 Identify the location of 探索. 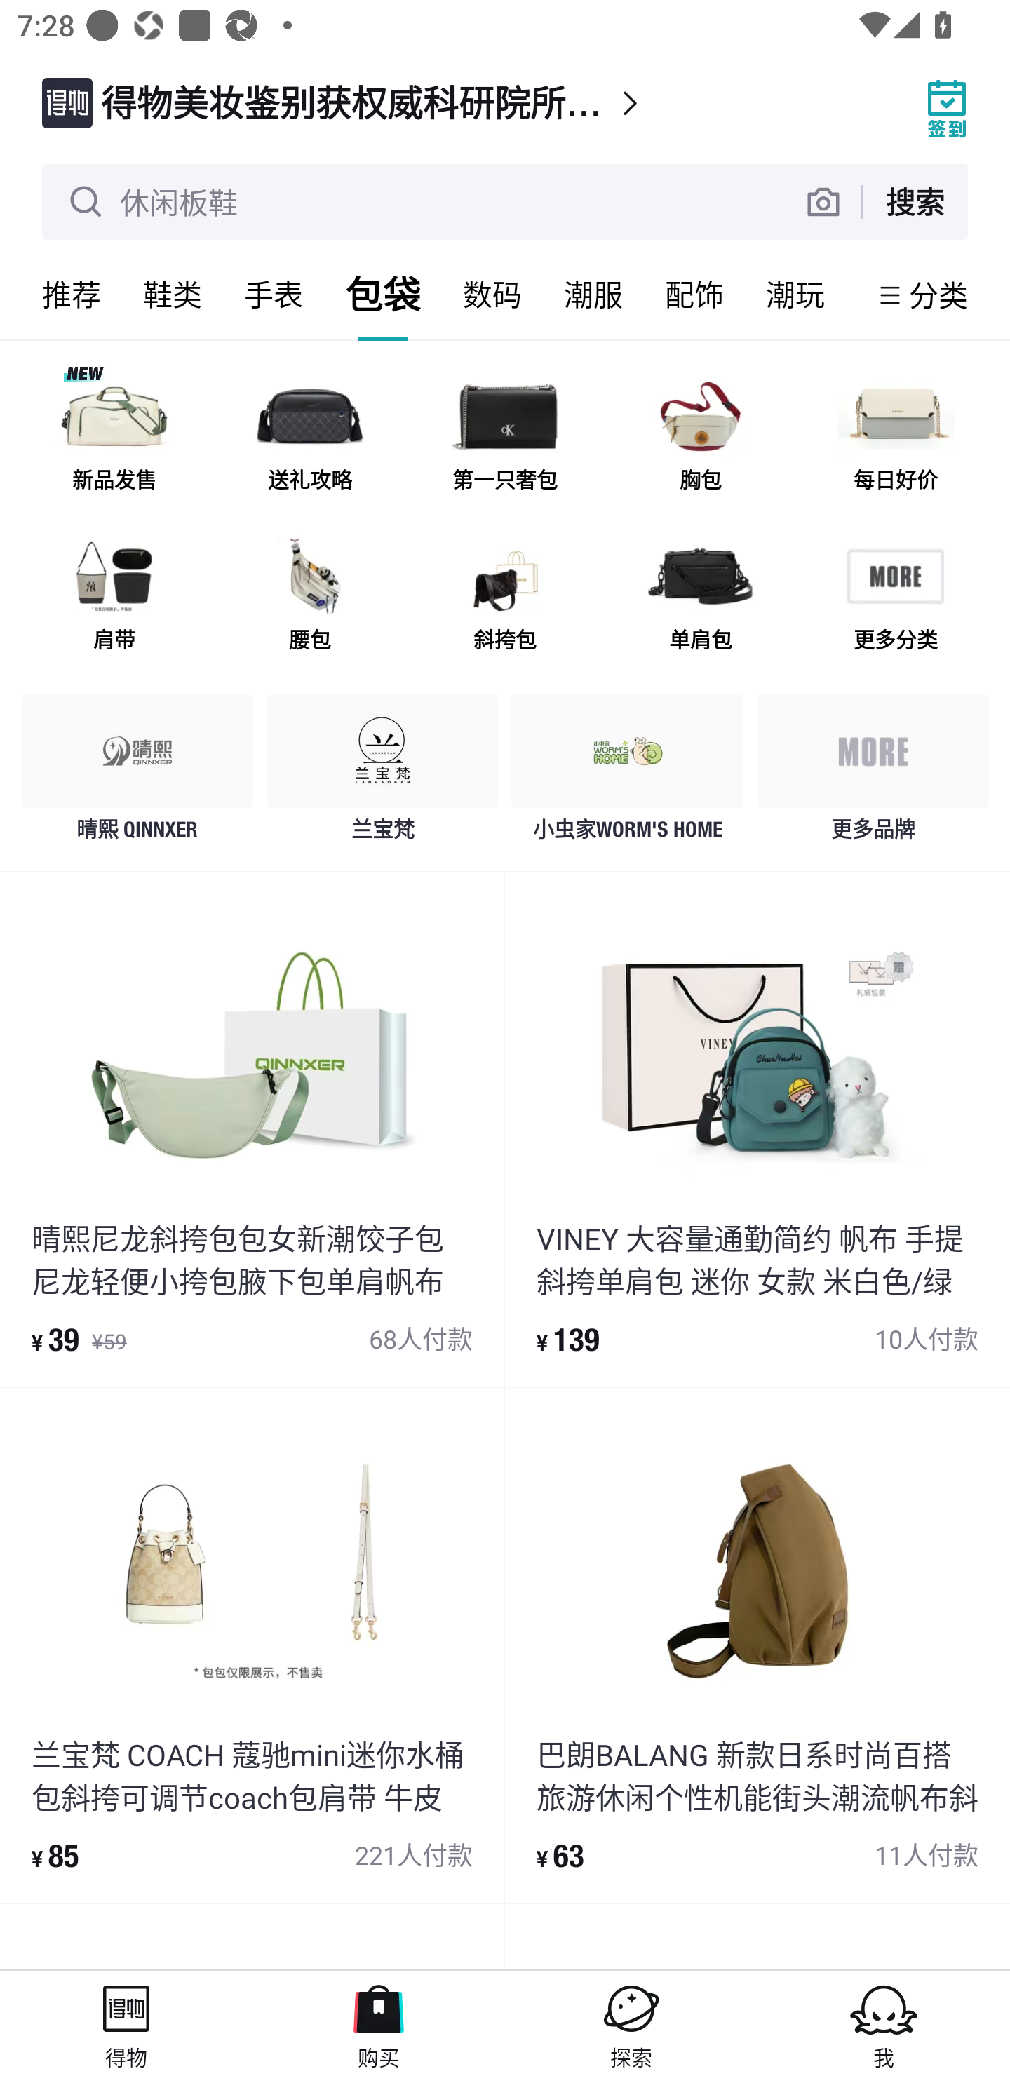
(631, 2023).